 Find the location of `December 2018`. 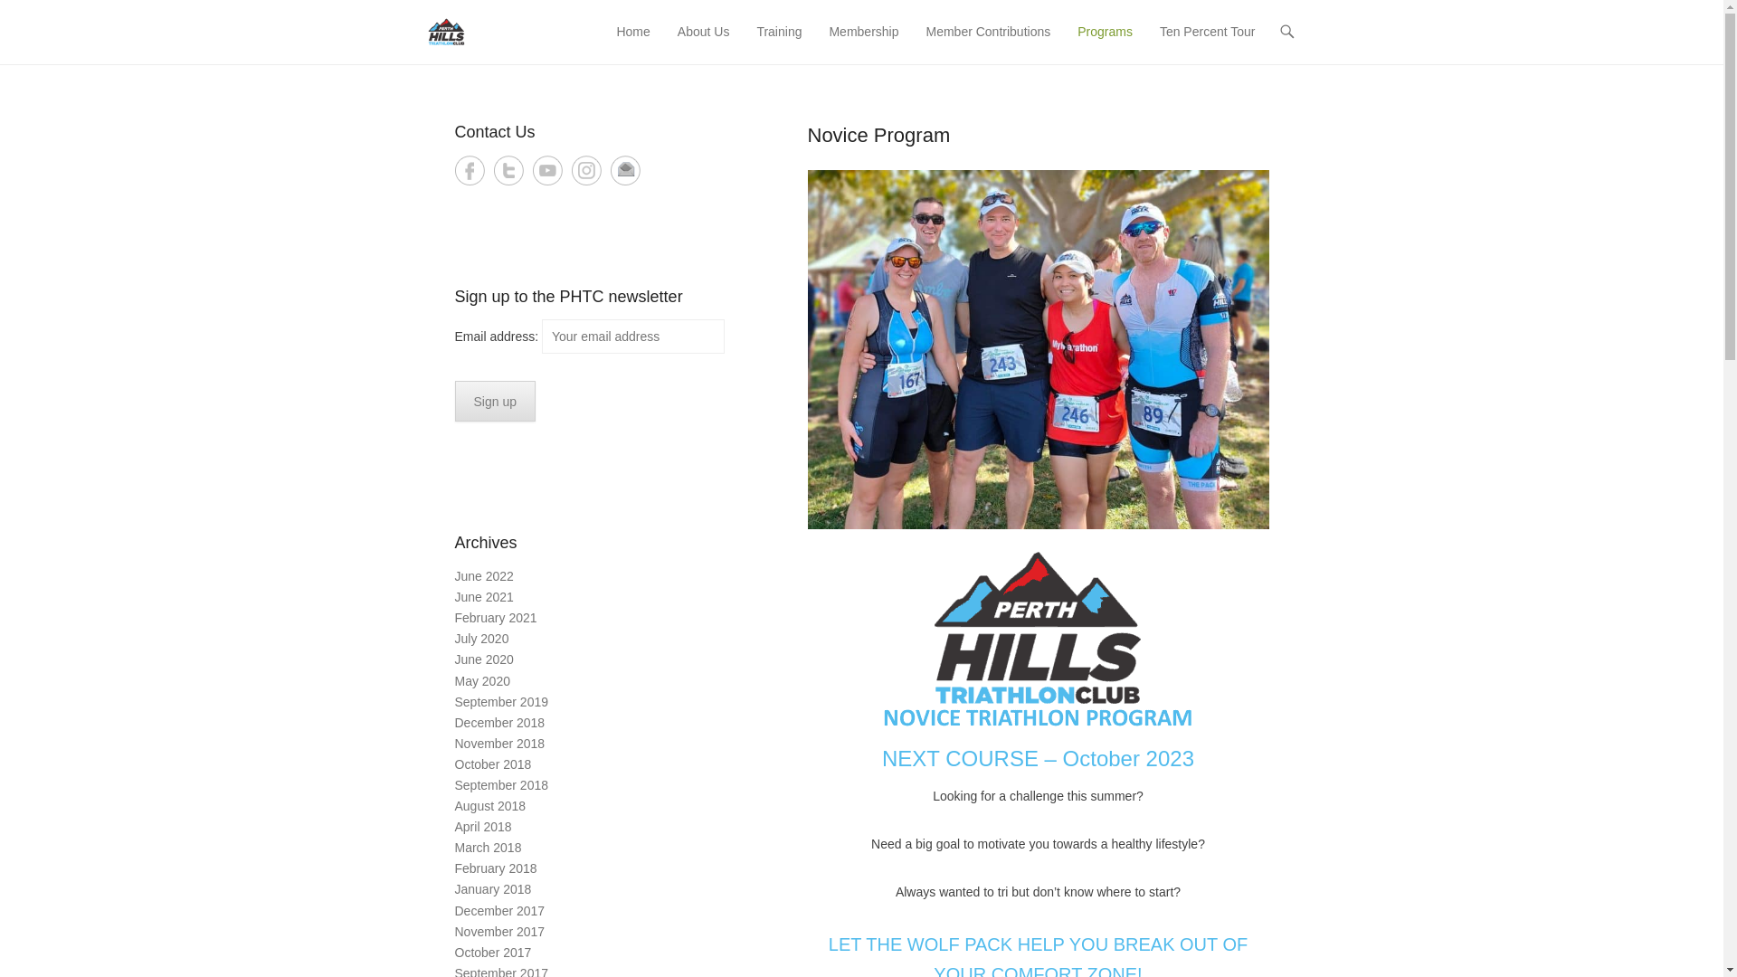

December 2018 is located at coordinates (499, 723).